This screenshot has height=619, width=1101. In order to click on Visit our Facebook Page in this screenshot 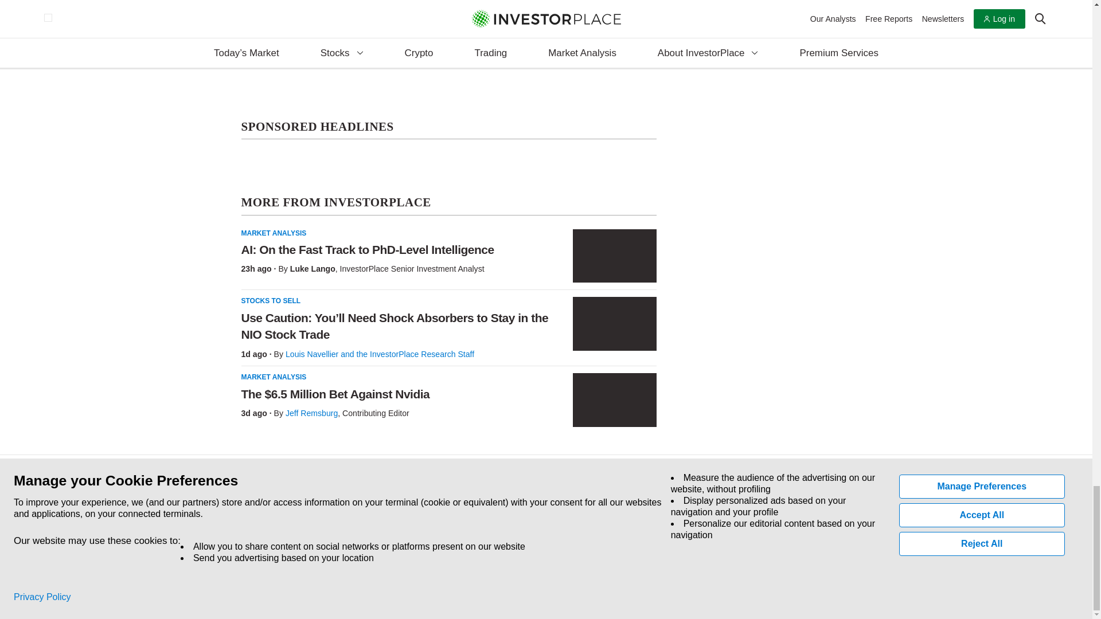, I will do `click(242, 538)`.